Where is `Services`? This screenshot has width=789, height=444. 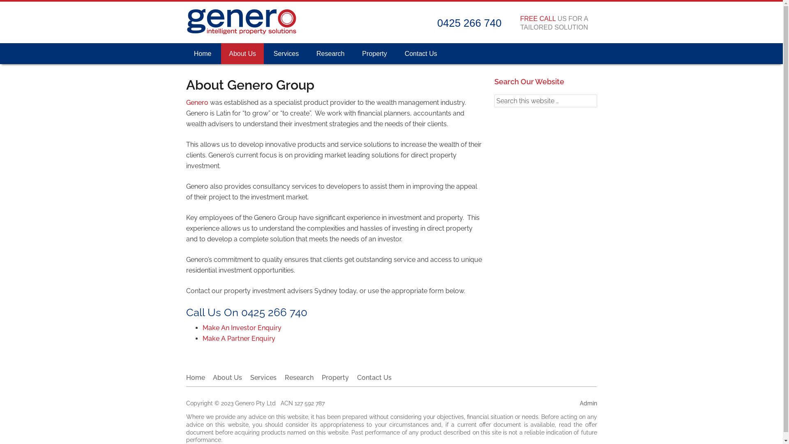 Services is located at coordinates (263, 377).